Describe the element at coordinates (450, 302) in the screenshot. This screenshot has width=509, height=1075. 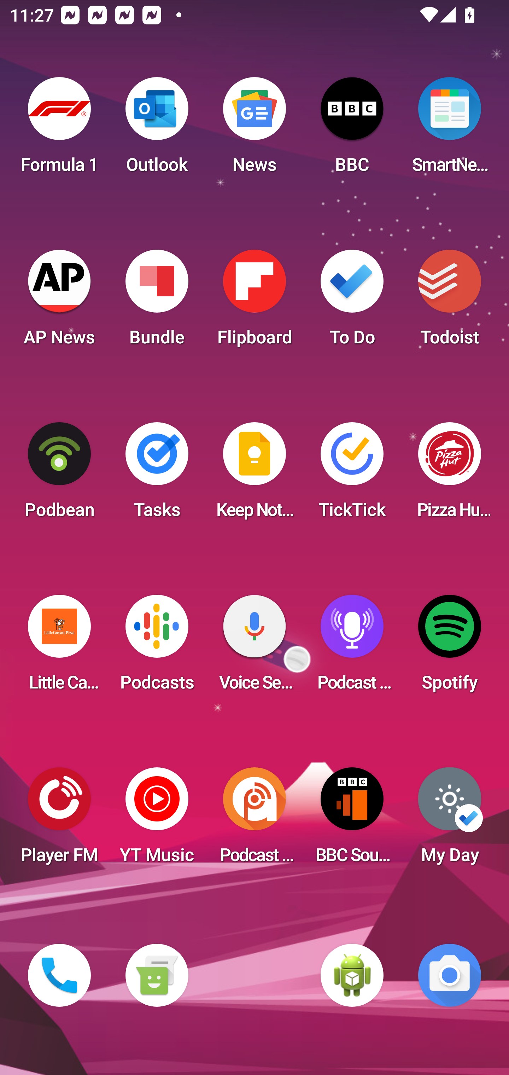
I see `Todoist` at that location.